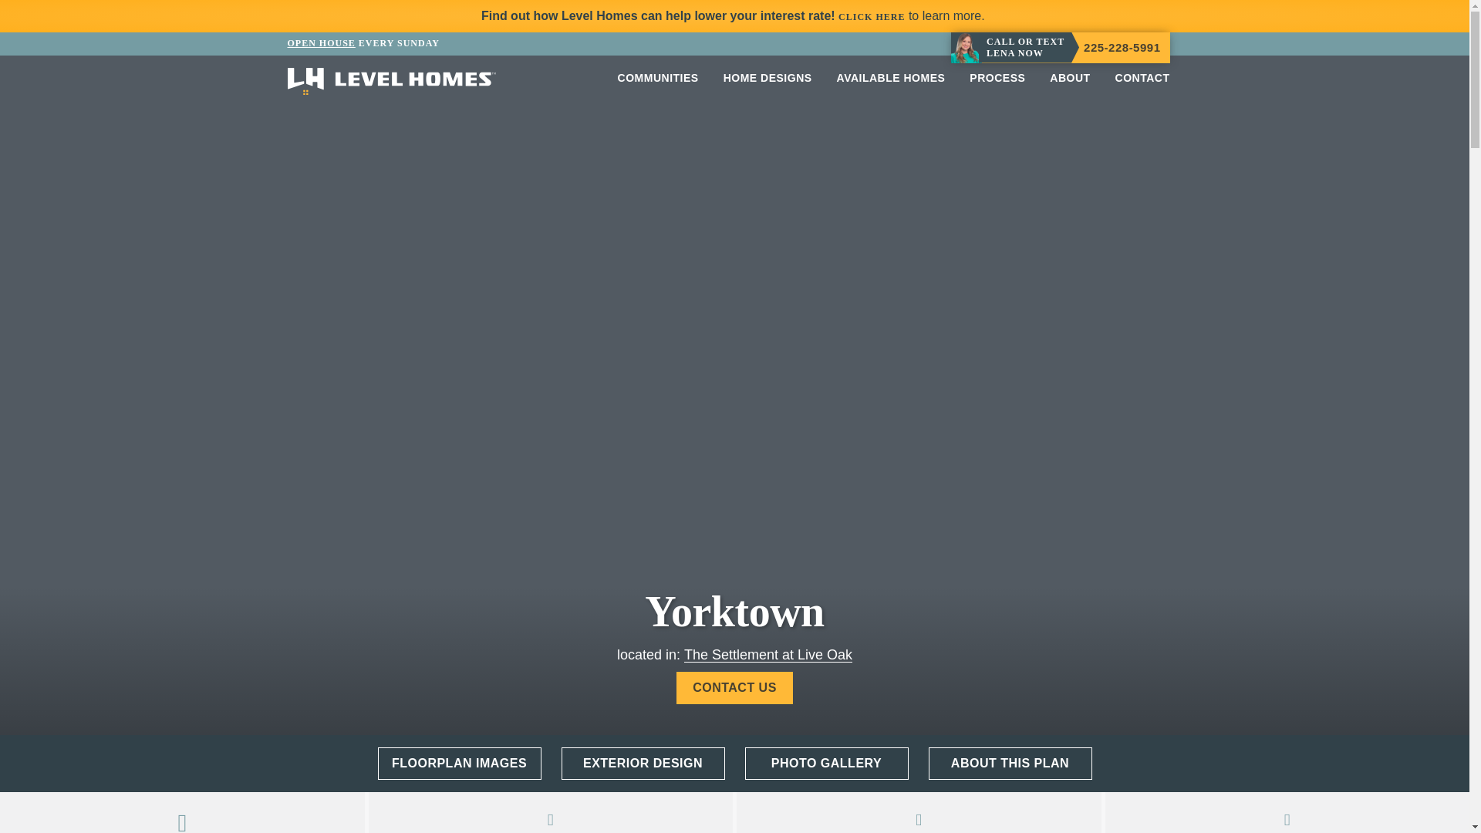  I want to click on AVAILABLE HOMES, so click(892, 77).